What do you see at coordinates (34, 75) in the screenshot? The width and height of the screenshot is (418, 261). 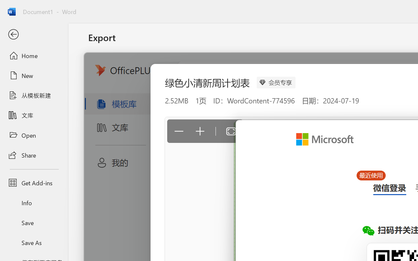 I see `New` at bounding box center [34, 75].